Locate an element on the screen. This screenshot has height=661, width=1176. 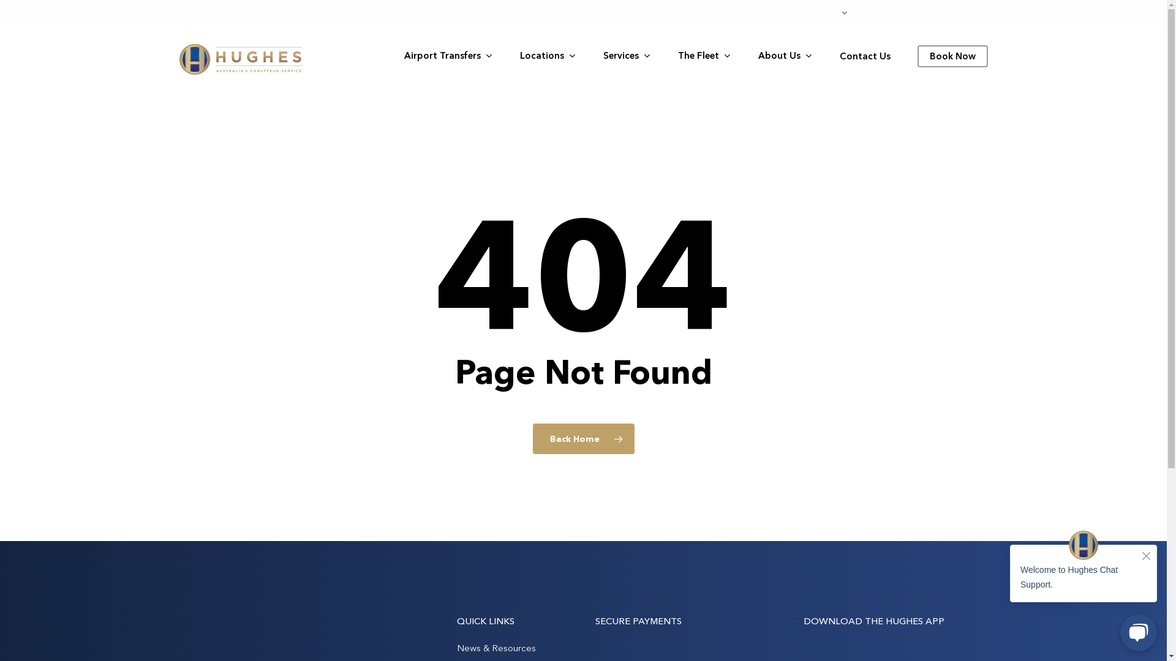
Airport Transfers is located at coordinates (448, 56).